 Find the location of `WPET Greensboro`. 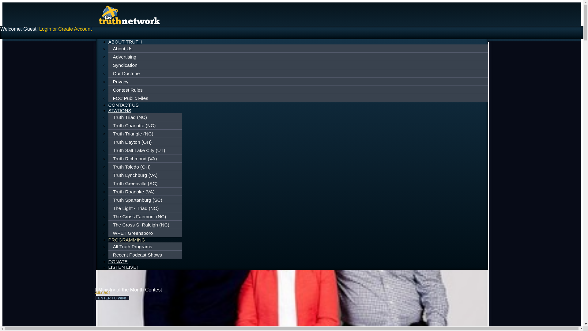

WPET Greensboro is located at coordinates (146, 233).